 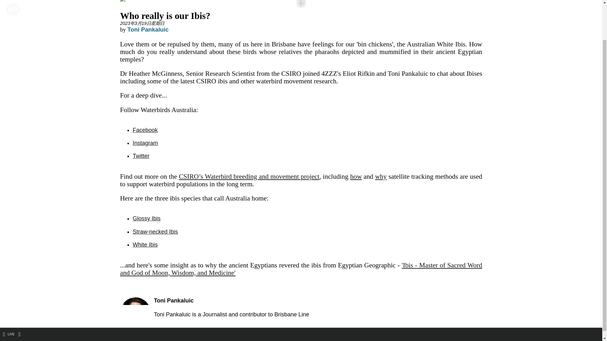 What do you see at coordinates (145, 244) in the screenshot?
I see `White Ibis` at bounding box center [145, 244].